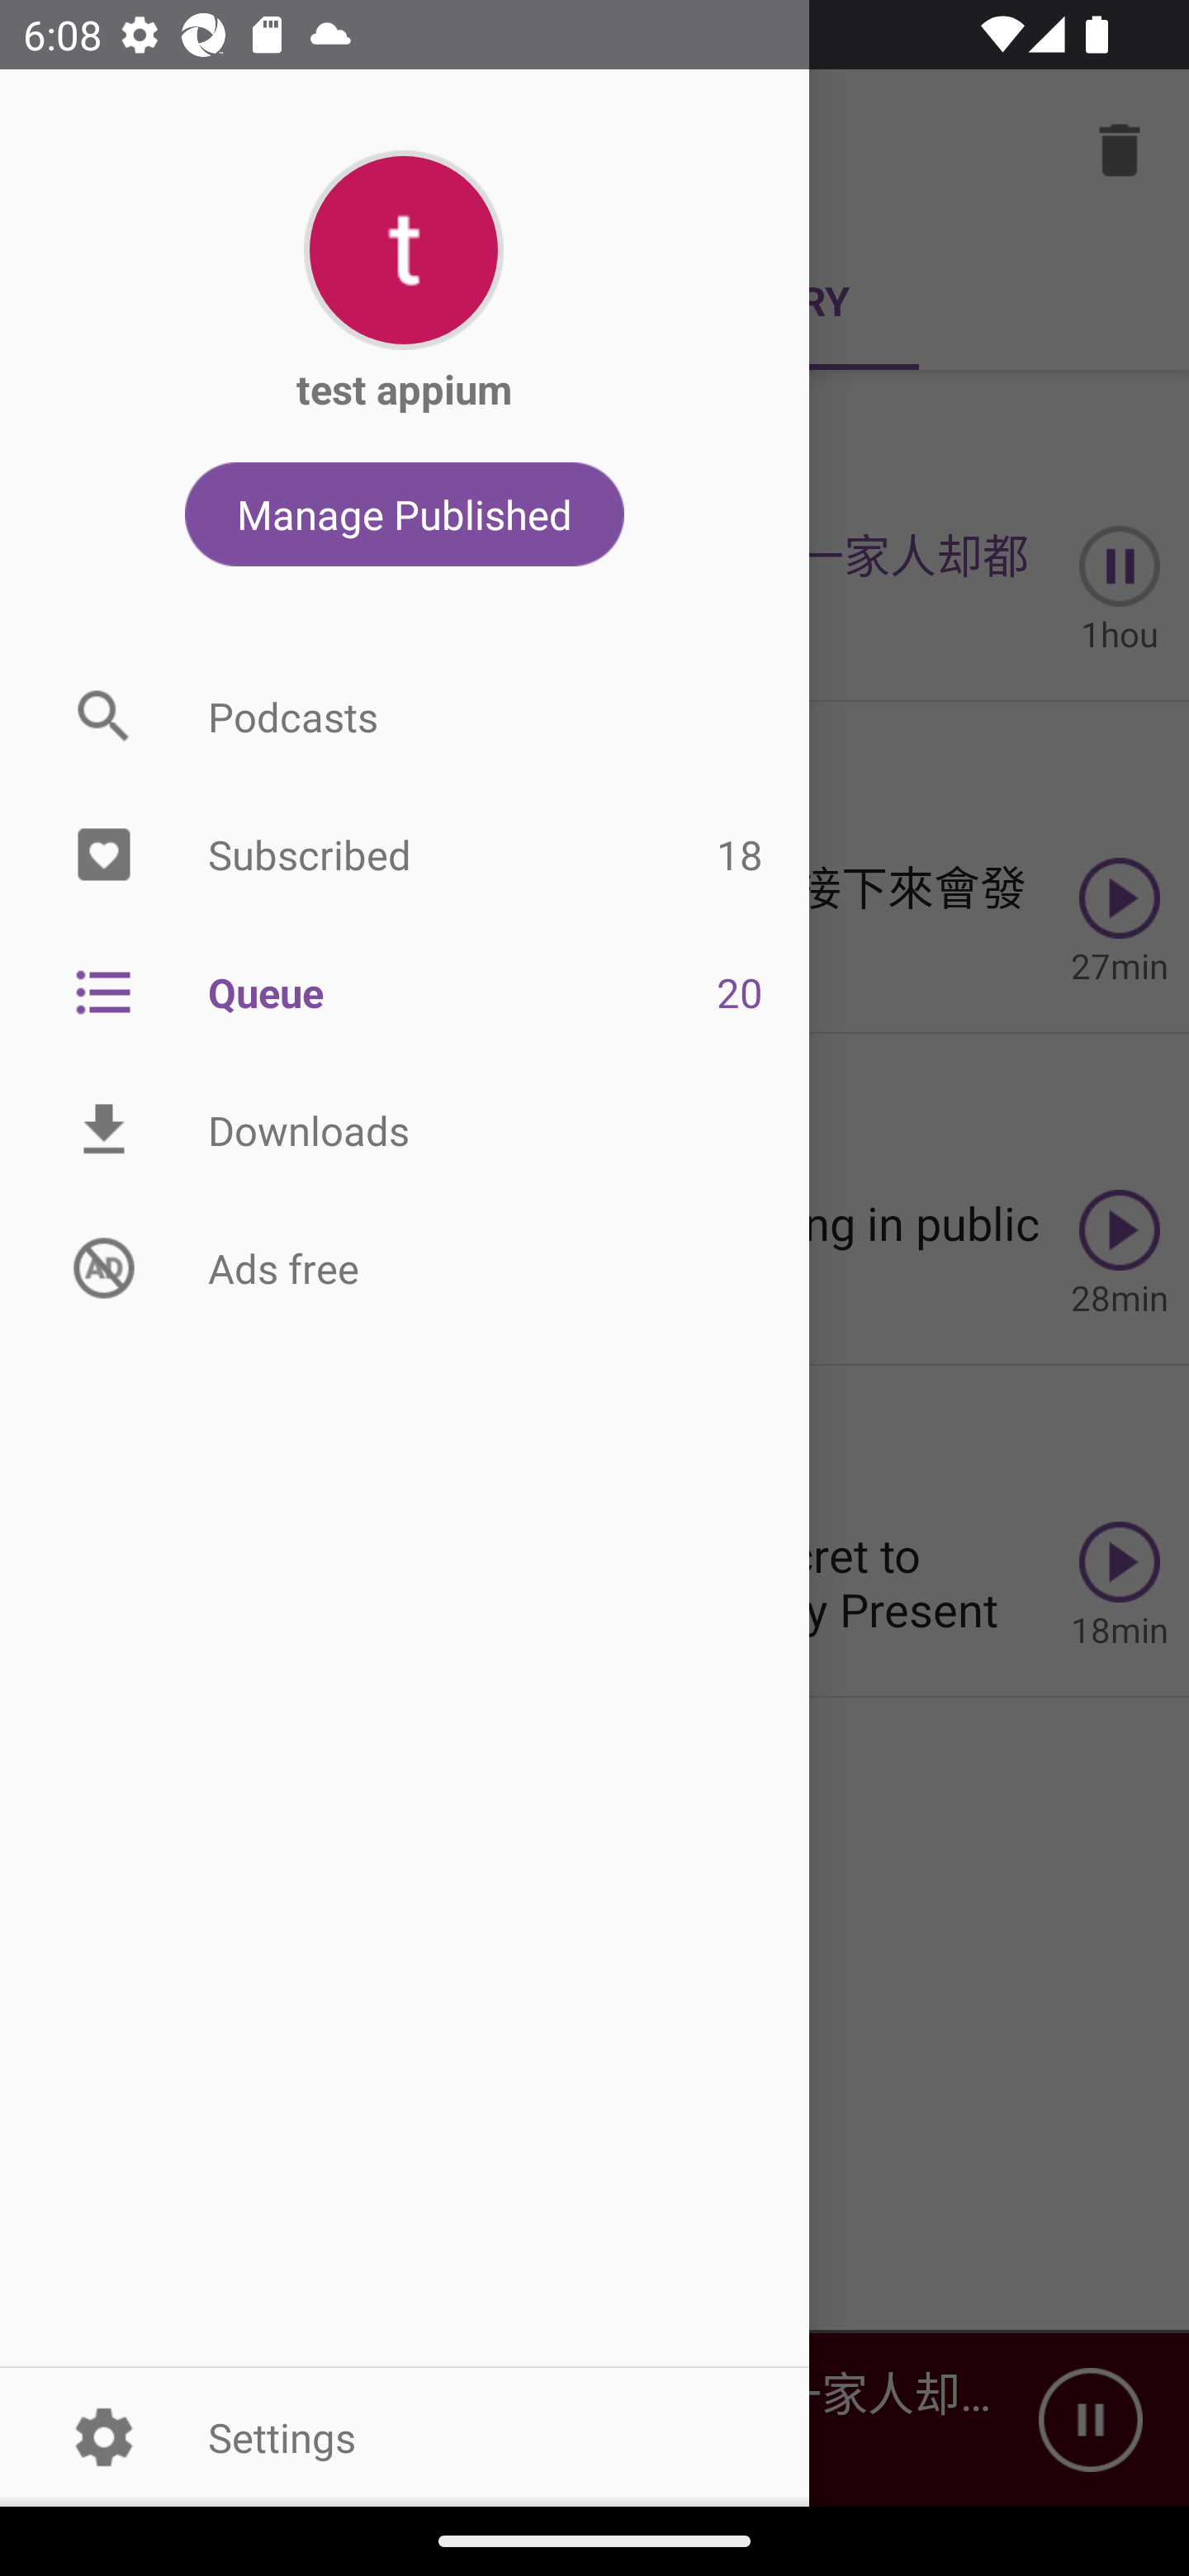  What do you see at coordinates (405, 991) in the screenshot?
I see `Picture Queue 20` at bounding box center [405, 991].